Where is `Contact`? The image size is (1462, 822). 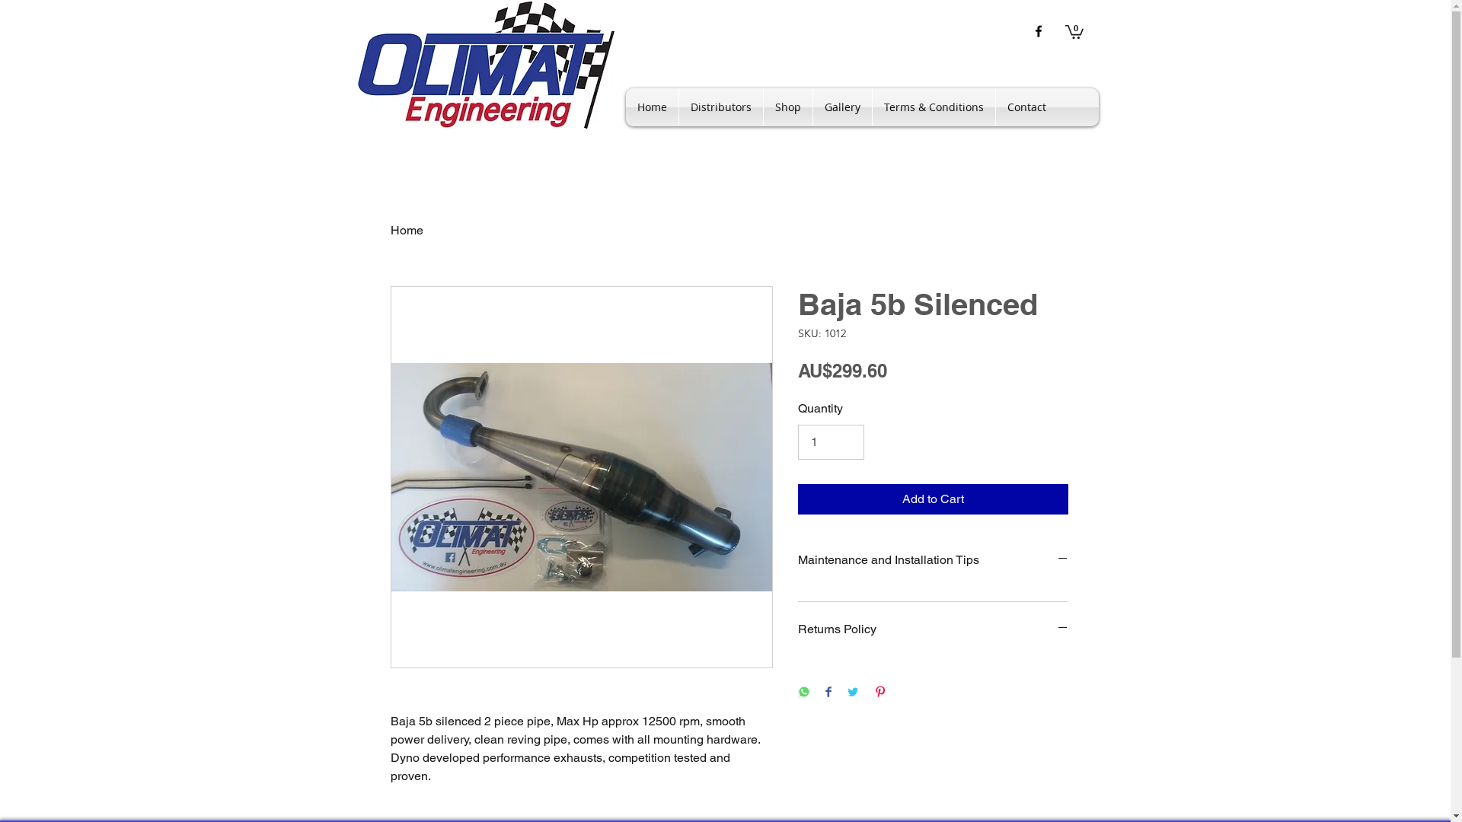
Contact is located at coordinates (1026, 107).